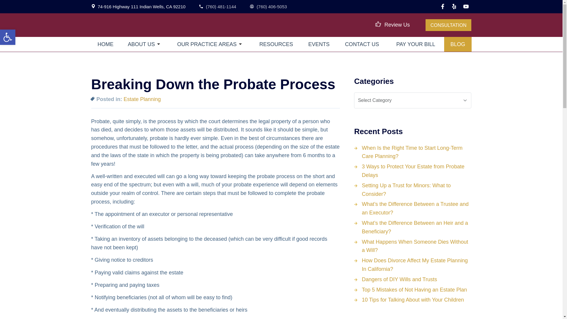  Describe the element at coordinates (276, 44) in the screenshot. I see `RESOURCES` at that location.